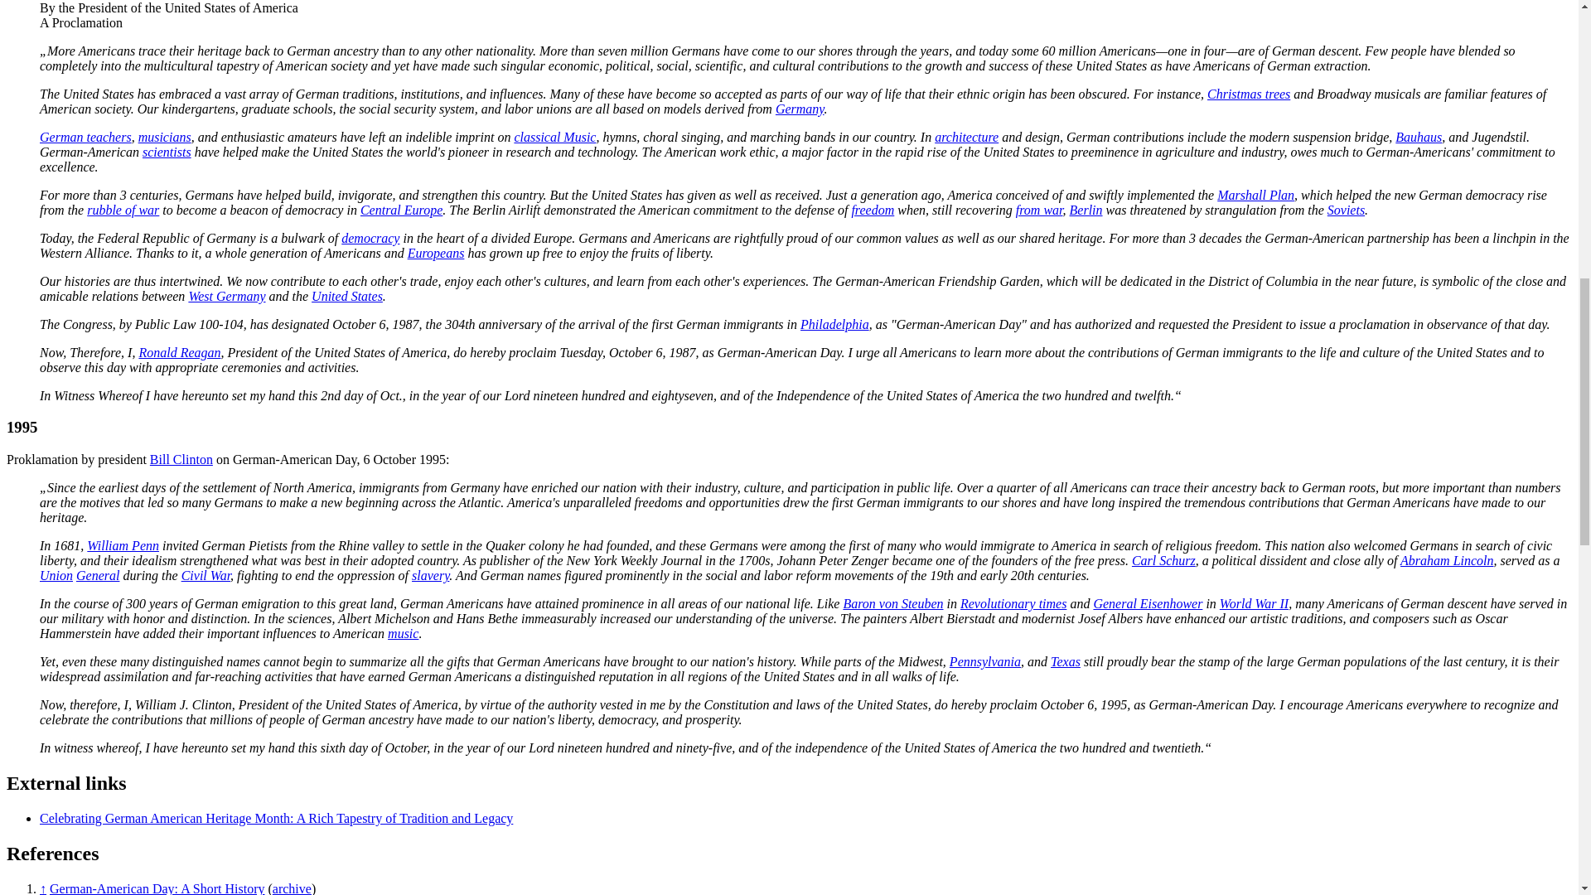 This screenshot has width=1591, height=895. I want to click on musicians, so click(164, 136).